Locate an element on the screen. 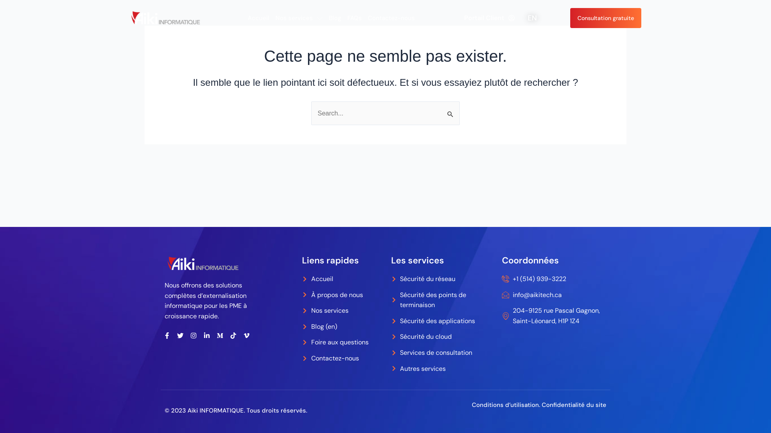 The height and width of the screenshot is (433, 771). Foire aux questions is located at coordinates (343, 342).